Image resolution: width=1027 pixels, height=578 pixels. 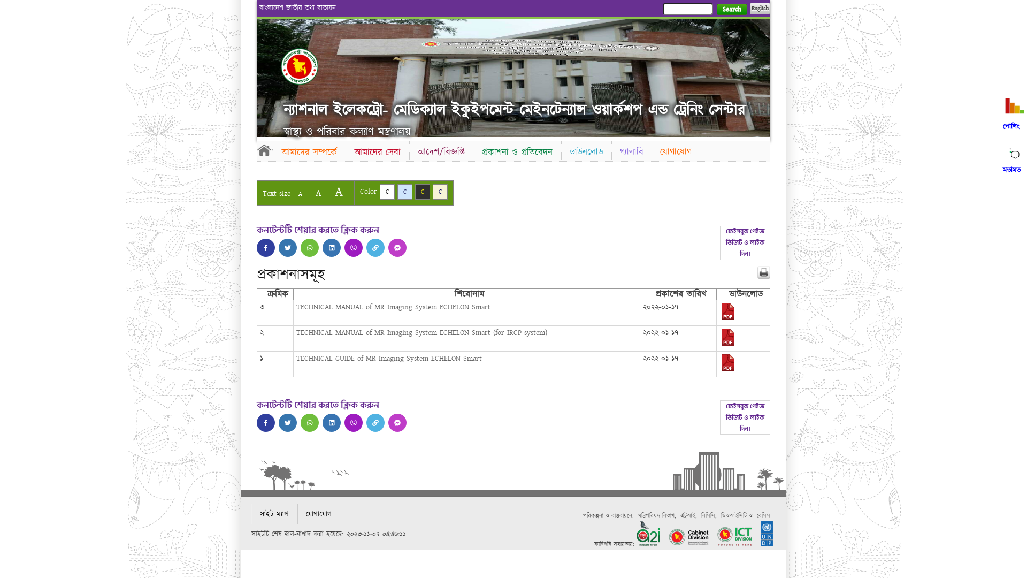 What do you see at coordinates (387, 192) in the screenshot?
I see `C` at bounding box center [387, 192].